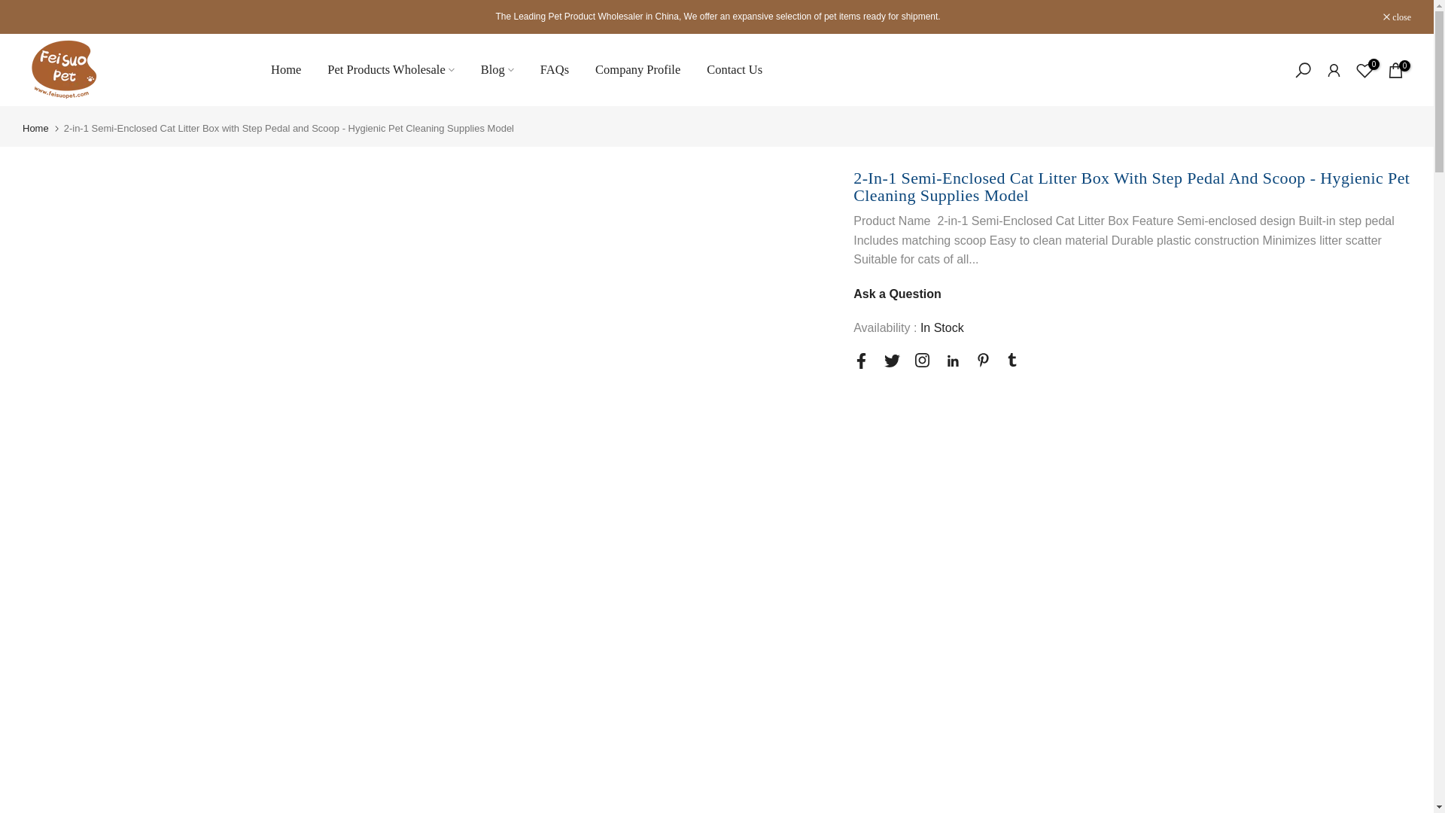 The image size is (1445, 813). What do you see at coordinates (284, 69) in the screenshot?
I see `Home` at bounding box center [284, 69].